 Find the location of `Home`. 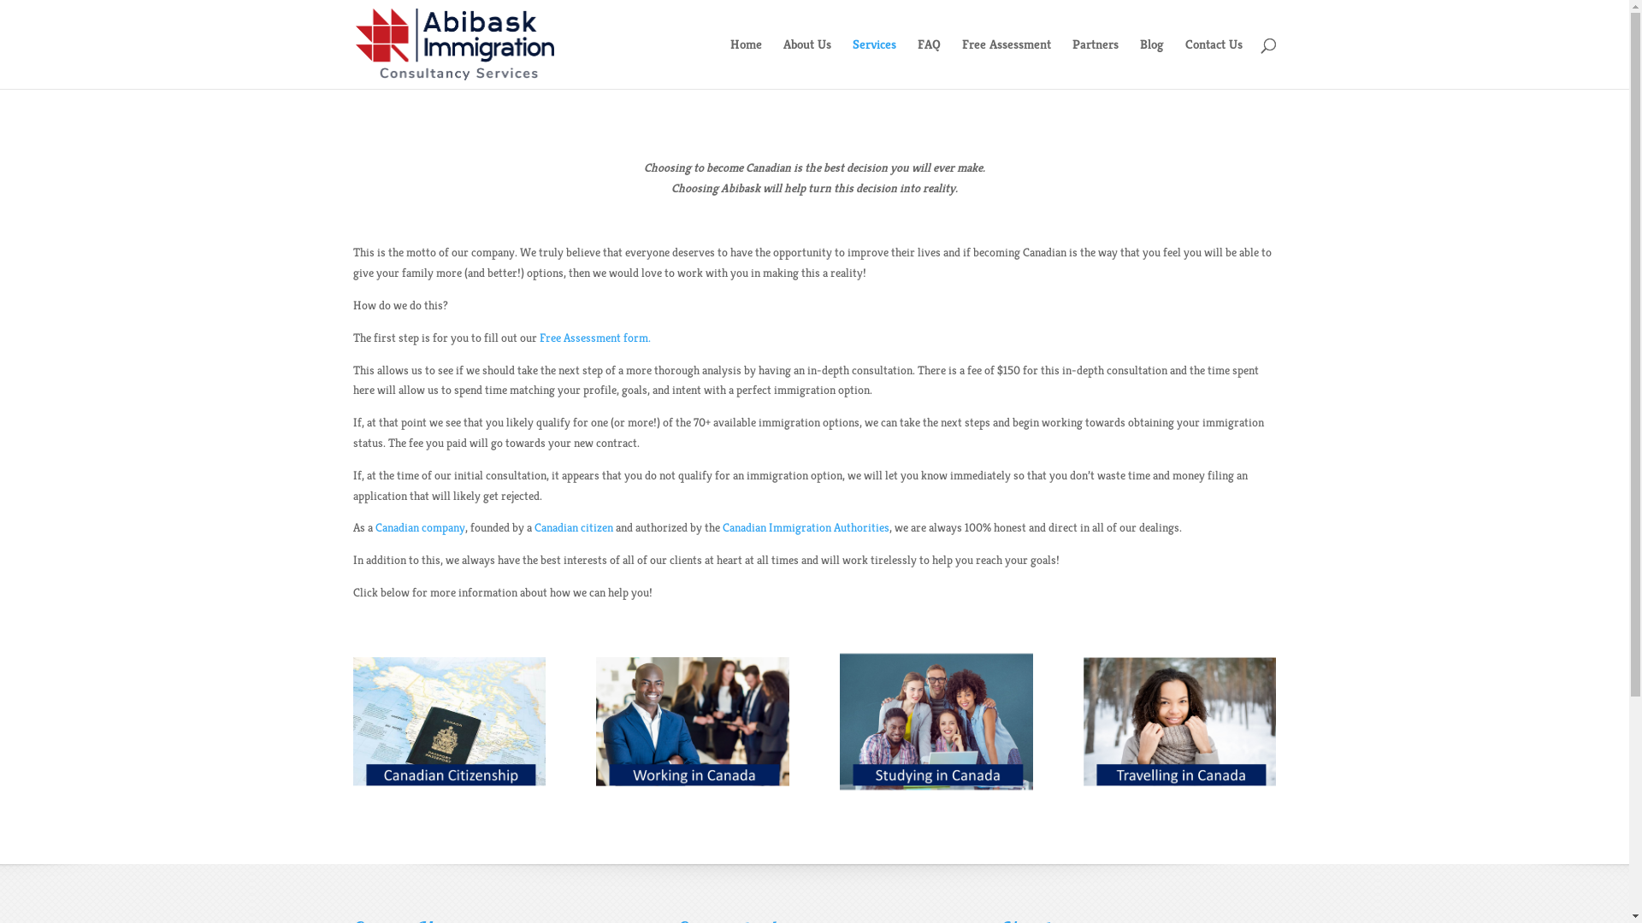

Home is located at coordinates (746, 63).